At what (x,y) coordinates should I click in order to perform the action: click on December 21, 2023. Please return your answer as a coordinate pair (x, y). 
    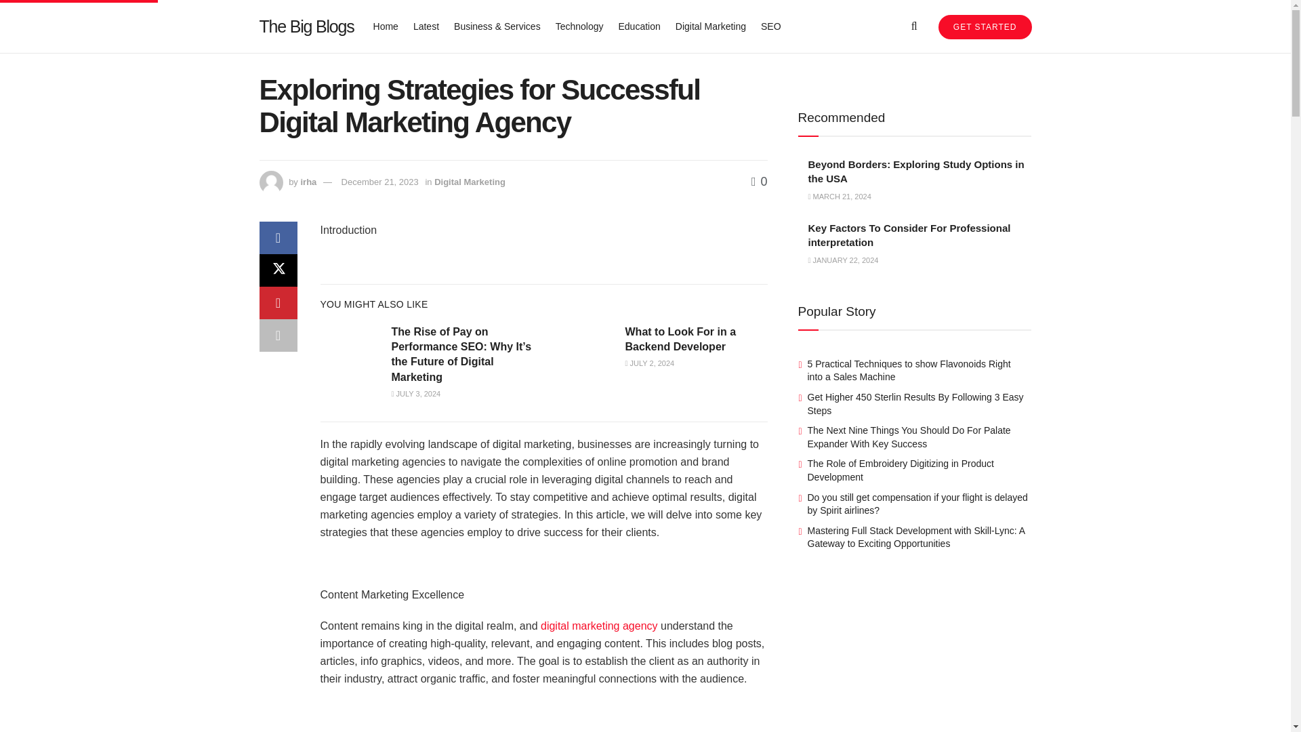
    Looking at the image, I should click on (379, 182).